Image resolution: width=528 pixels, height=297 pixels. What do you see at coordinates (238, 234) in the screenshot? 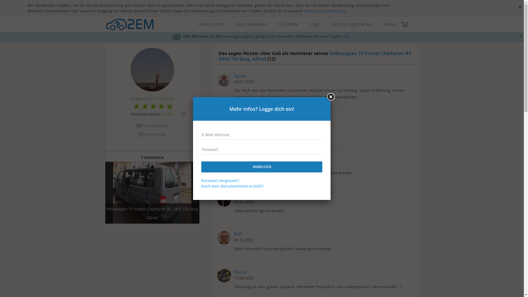
I see `Ralf` at bounding box center [238, 234].